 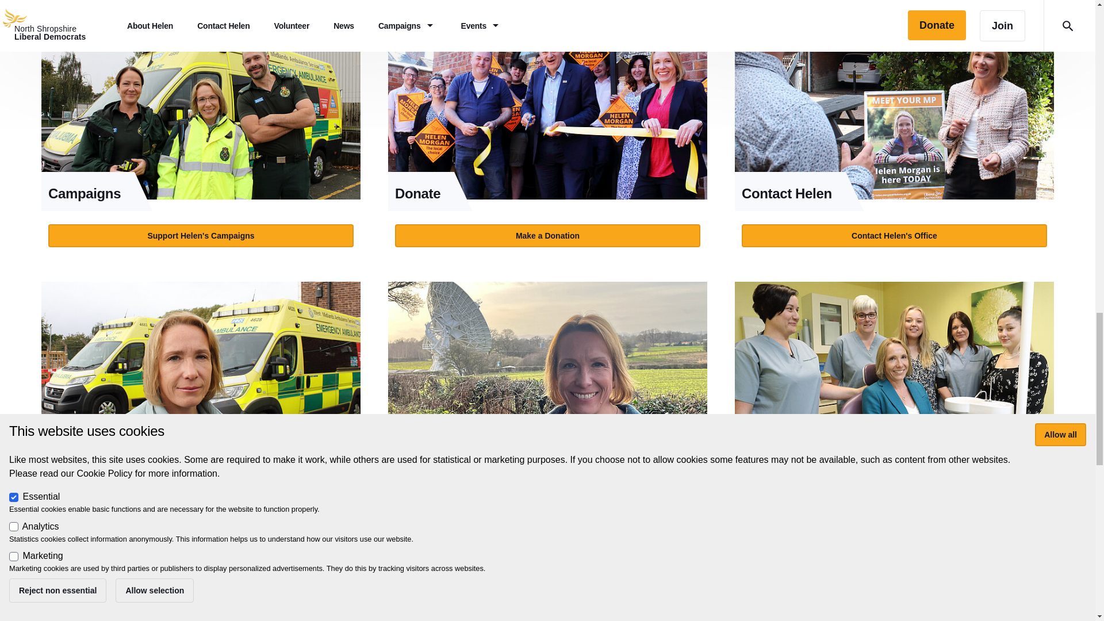 What do you see at coordinates (895, 371) in the screenshot?
I see `Dental Campaign` at bounding box center [895, 371].